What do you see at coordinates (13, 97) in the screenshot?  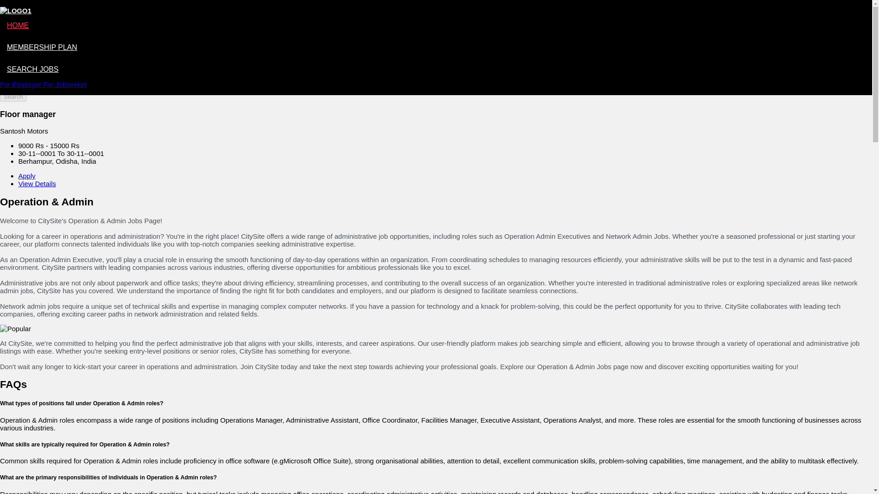 I see `Search` at bounding box center [13, 97].